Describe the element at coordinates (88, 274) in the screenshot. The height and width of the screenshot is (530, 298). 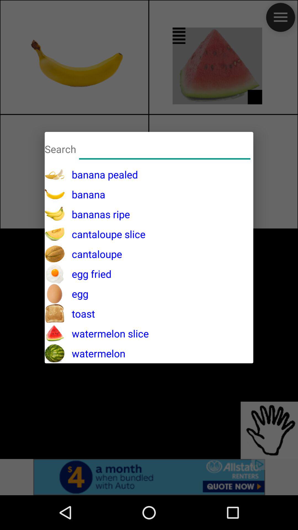
I see `turn off egg fried icon` at that location.